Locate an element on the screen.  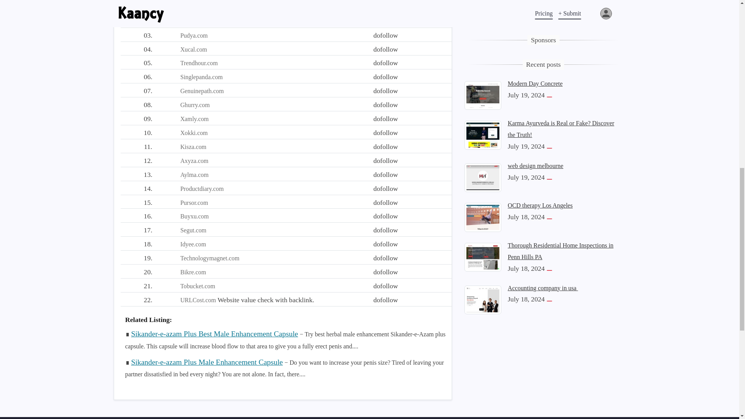
Axyza.com is located at coordinates (194, 161).